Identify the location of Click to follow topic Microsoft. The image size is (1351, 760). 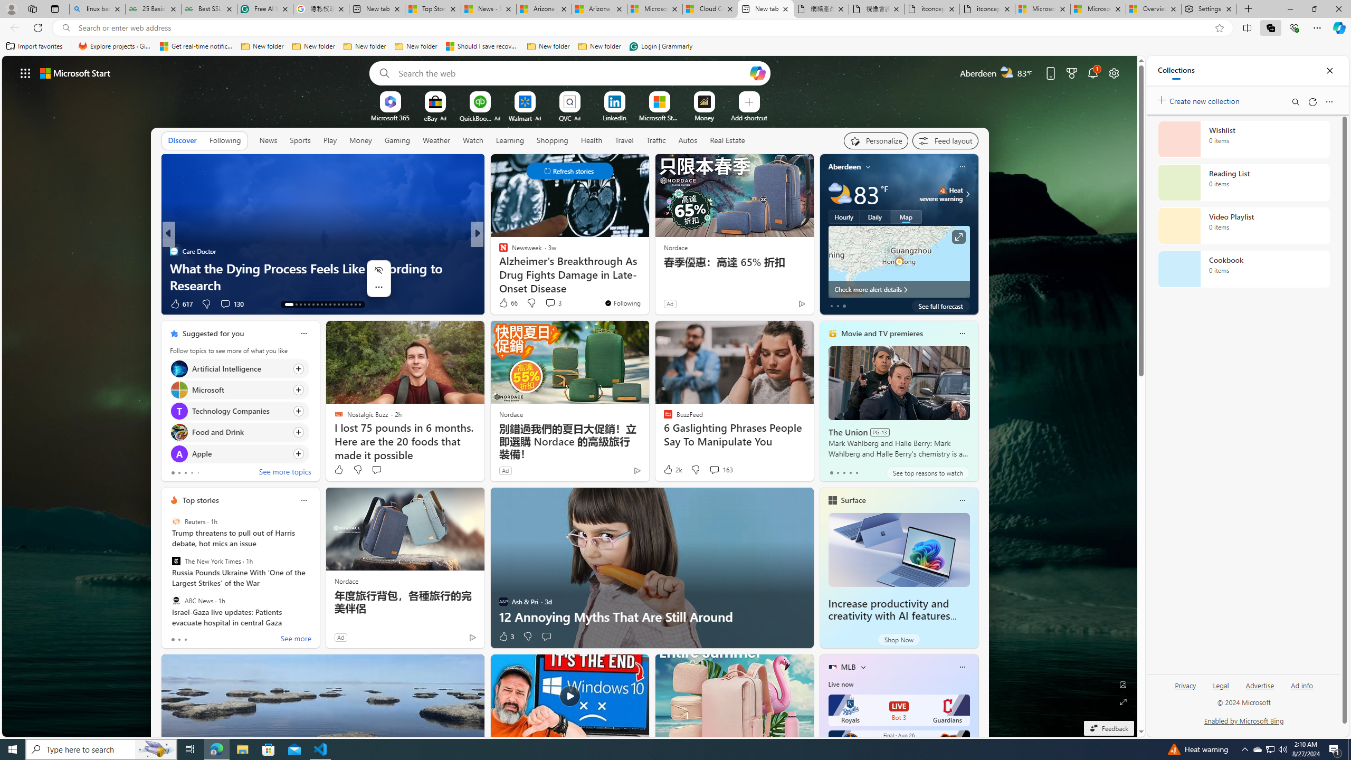
(239, 389).